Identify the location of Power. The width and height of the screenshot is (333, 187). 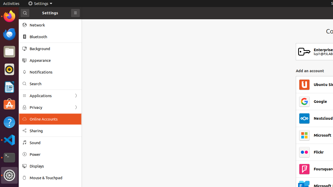
(54, 154).